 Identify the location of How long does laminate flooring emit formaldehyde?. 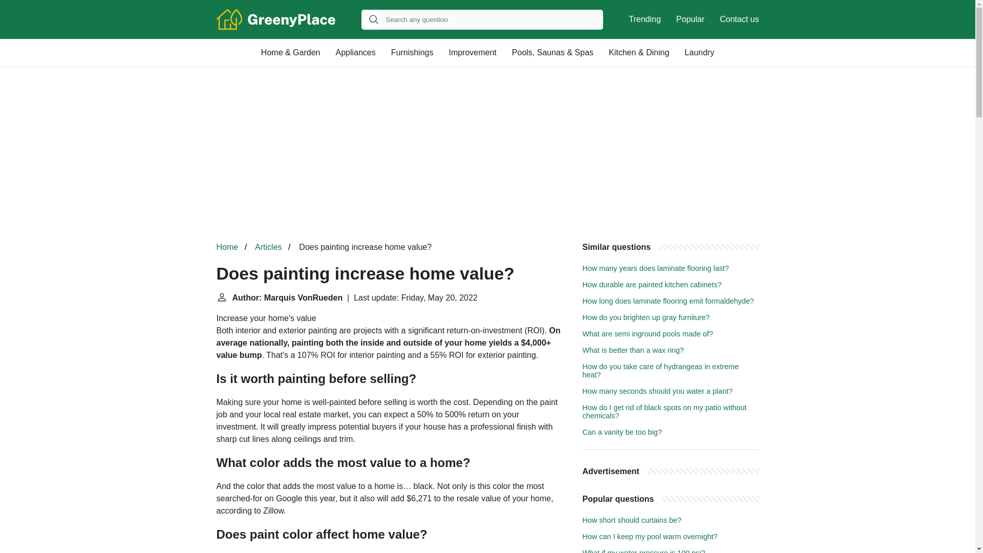
(668, 301).